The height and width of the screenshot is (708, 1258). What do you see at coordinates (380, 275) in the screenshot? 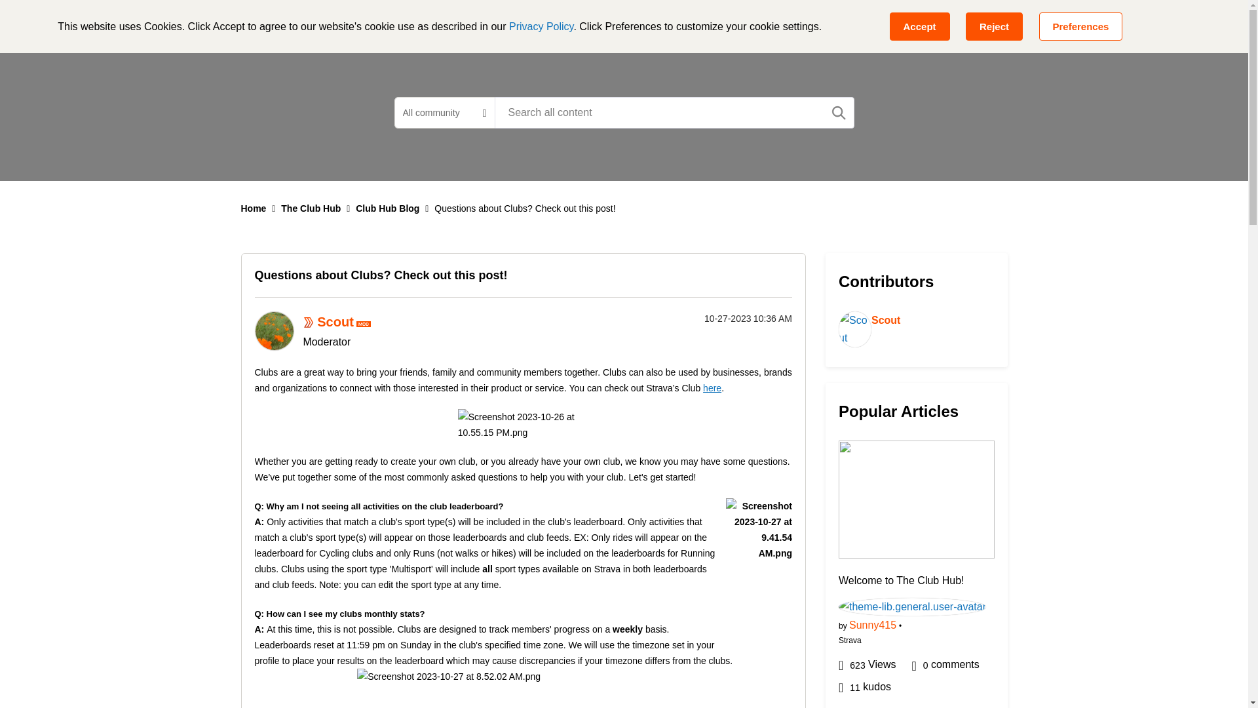
I see `Questions about Clubs? Check out this post!` at bounding box center [380, 275].